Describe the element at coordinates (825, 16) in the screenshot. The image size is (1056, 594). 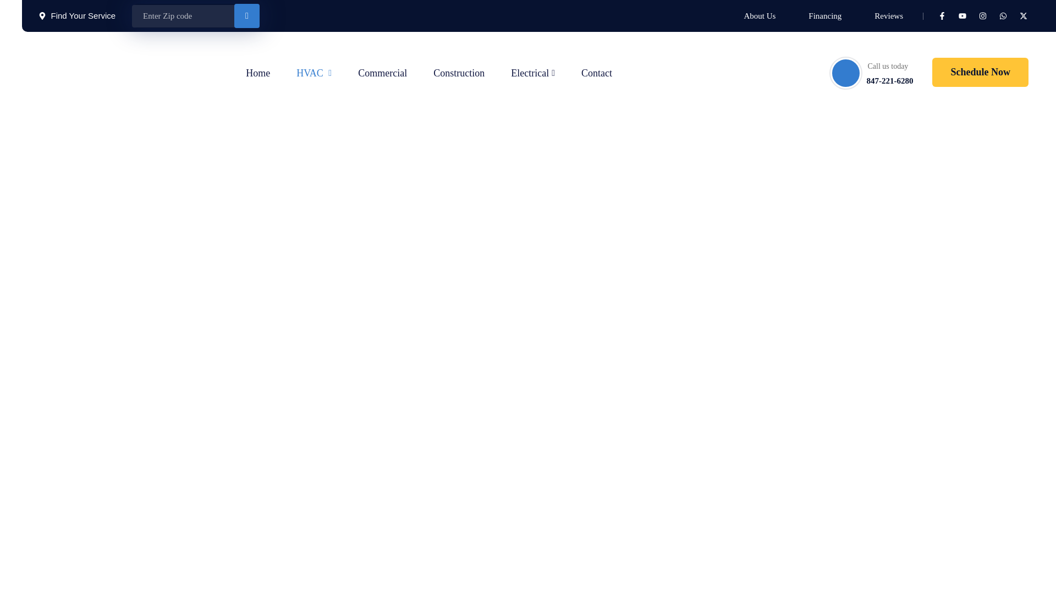
I see `Financing` at that location.